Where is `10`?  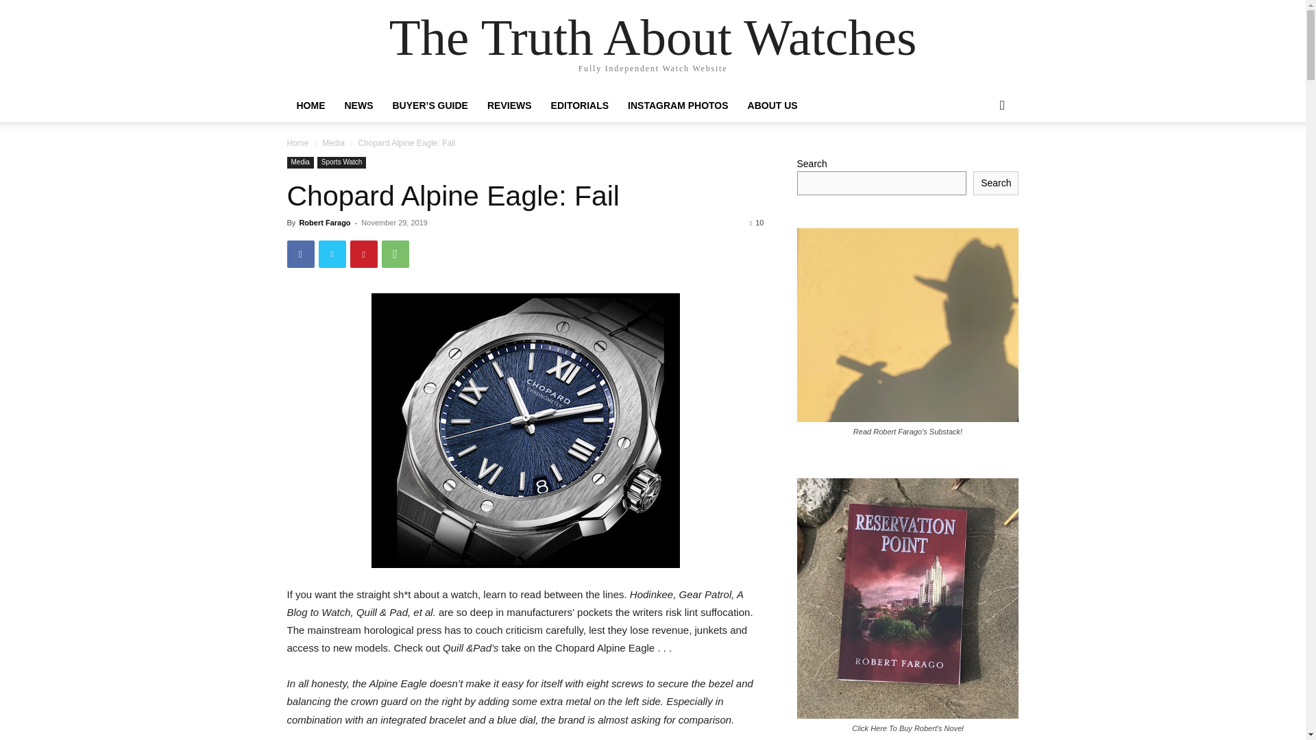
10 is located at coordinates (757, 222).